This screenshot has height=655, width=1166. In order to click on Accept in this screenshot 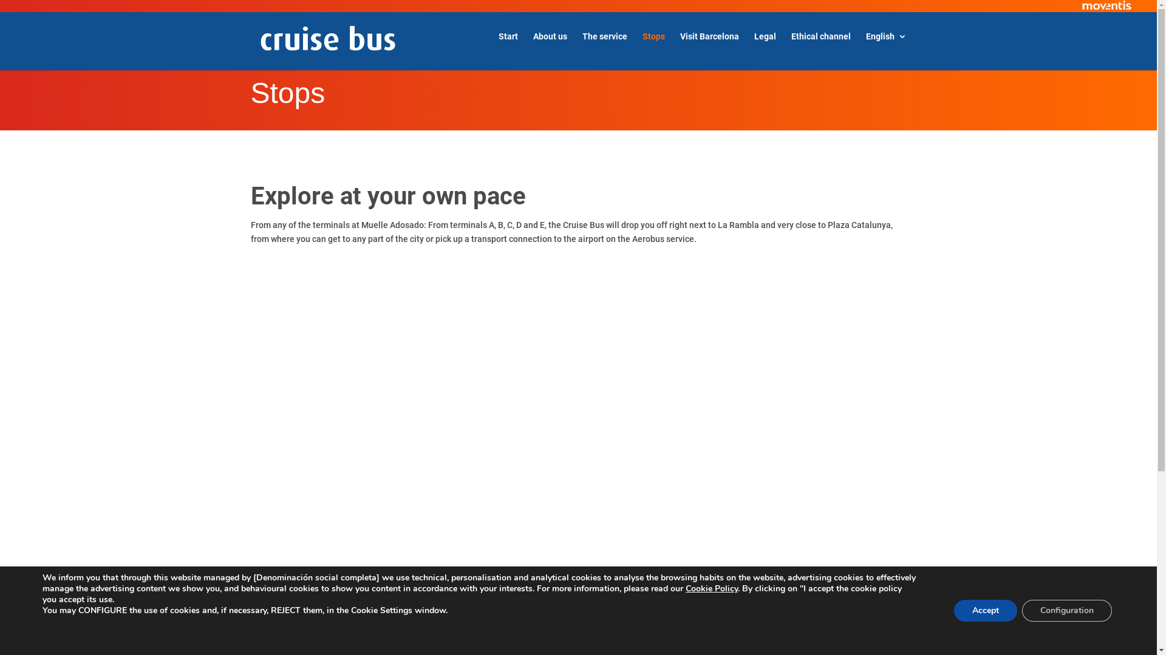, I will do `click(986, 611)`.